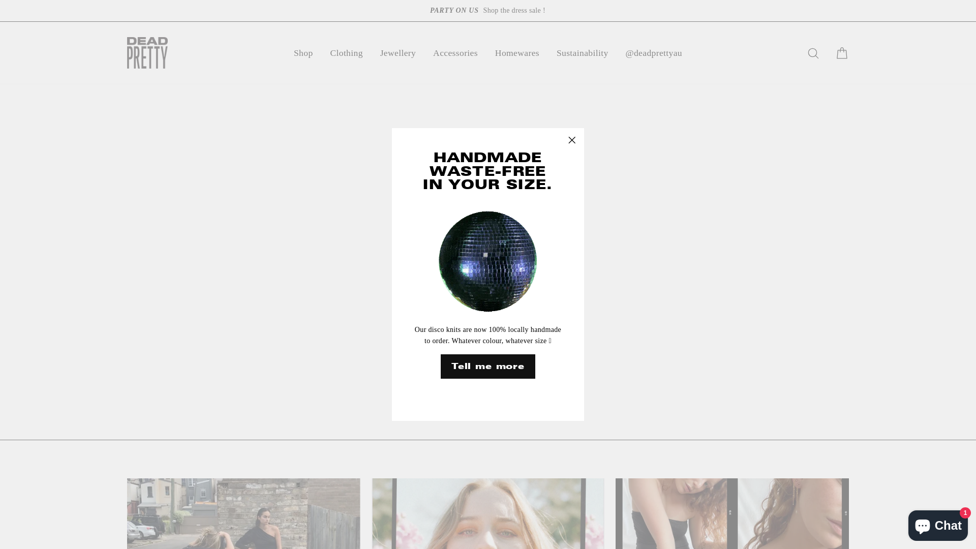 This screenshot has height=549, width=976. Describe the element at coordinates (399, 53) in the screenshot. I see `Jewellery` at that location.